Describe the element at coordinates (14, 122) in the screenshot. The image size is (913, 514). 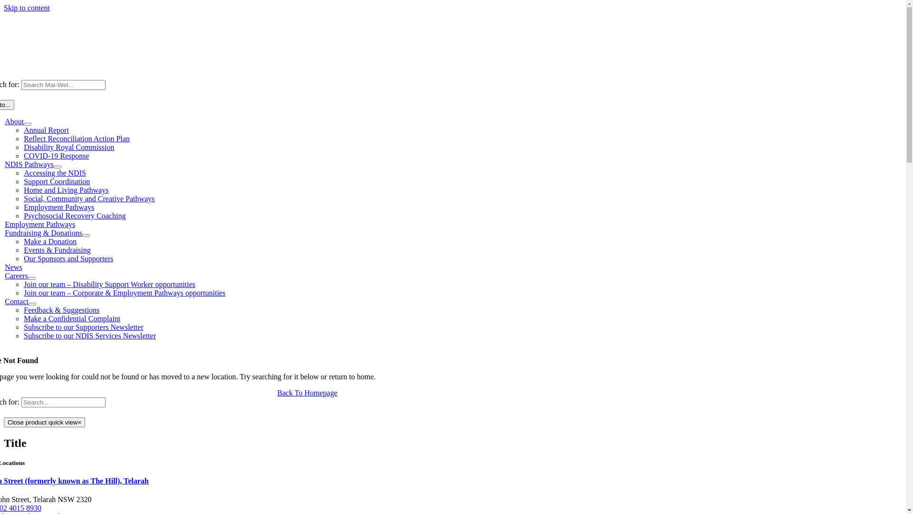
I see `About` at that location.